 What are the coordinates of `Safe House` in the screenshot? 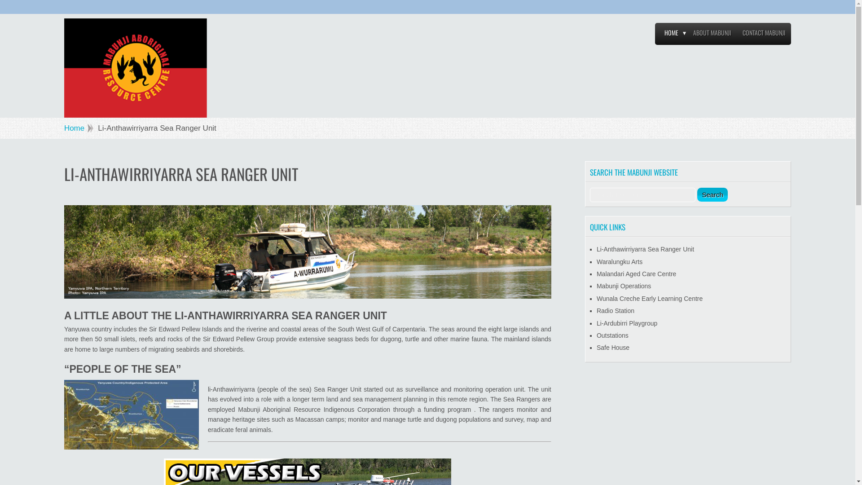 It's located at (613, 348).